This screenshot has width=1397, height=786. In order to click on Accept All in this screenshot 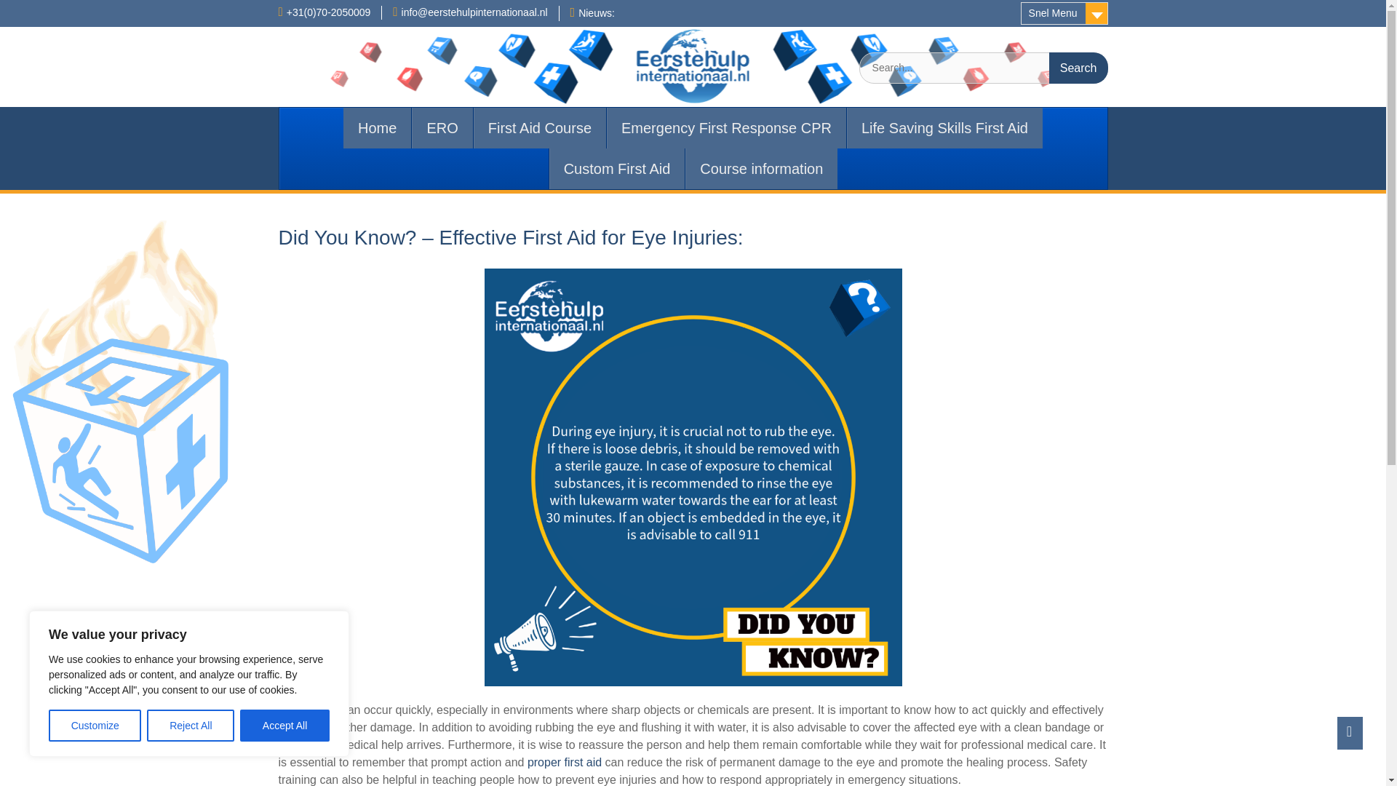, I will do `click(285, 726)`.